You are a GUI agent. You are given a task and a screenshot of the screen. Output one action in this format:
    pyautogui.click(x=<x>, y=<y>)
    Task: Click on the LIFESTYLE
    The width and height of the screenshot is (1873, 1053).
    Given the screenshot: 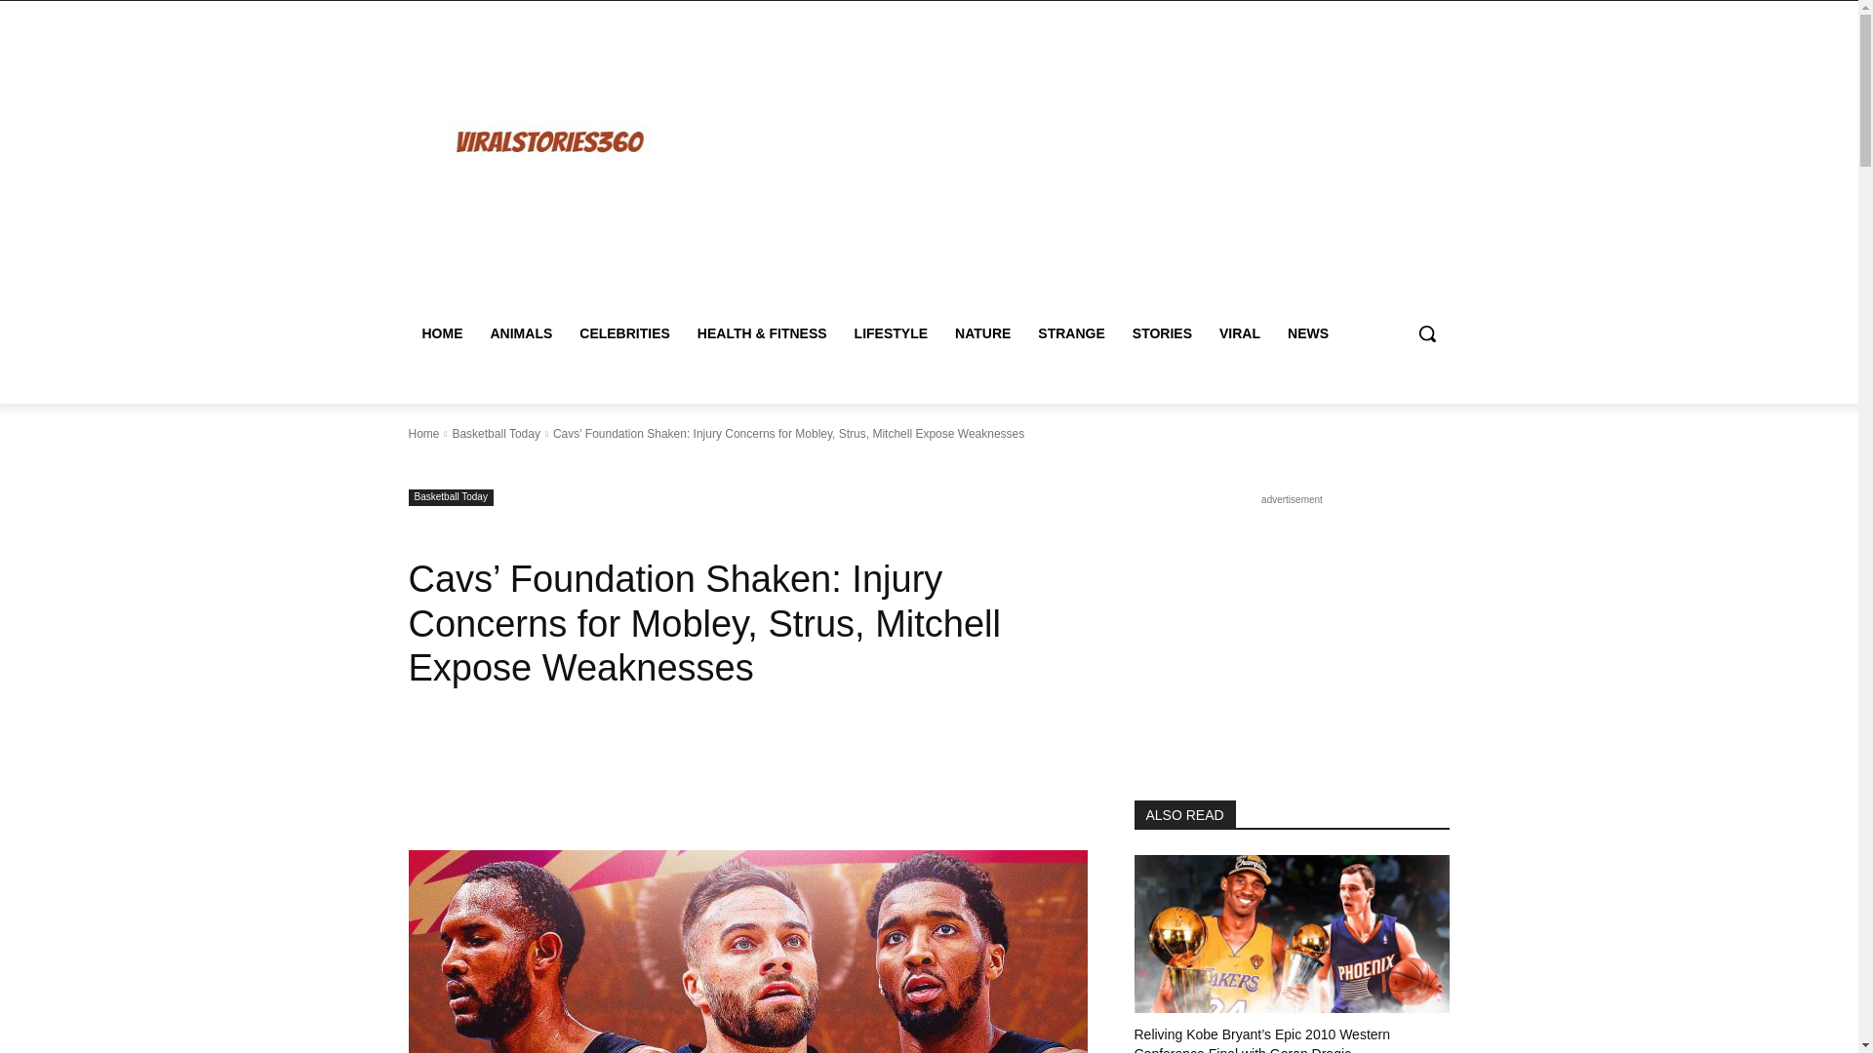 What is the action you would take?
    pyautogui.click(x=892, y=333)
    